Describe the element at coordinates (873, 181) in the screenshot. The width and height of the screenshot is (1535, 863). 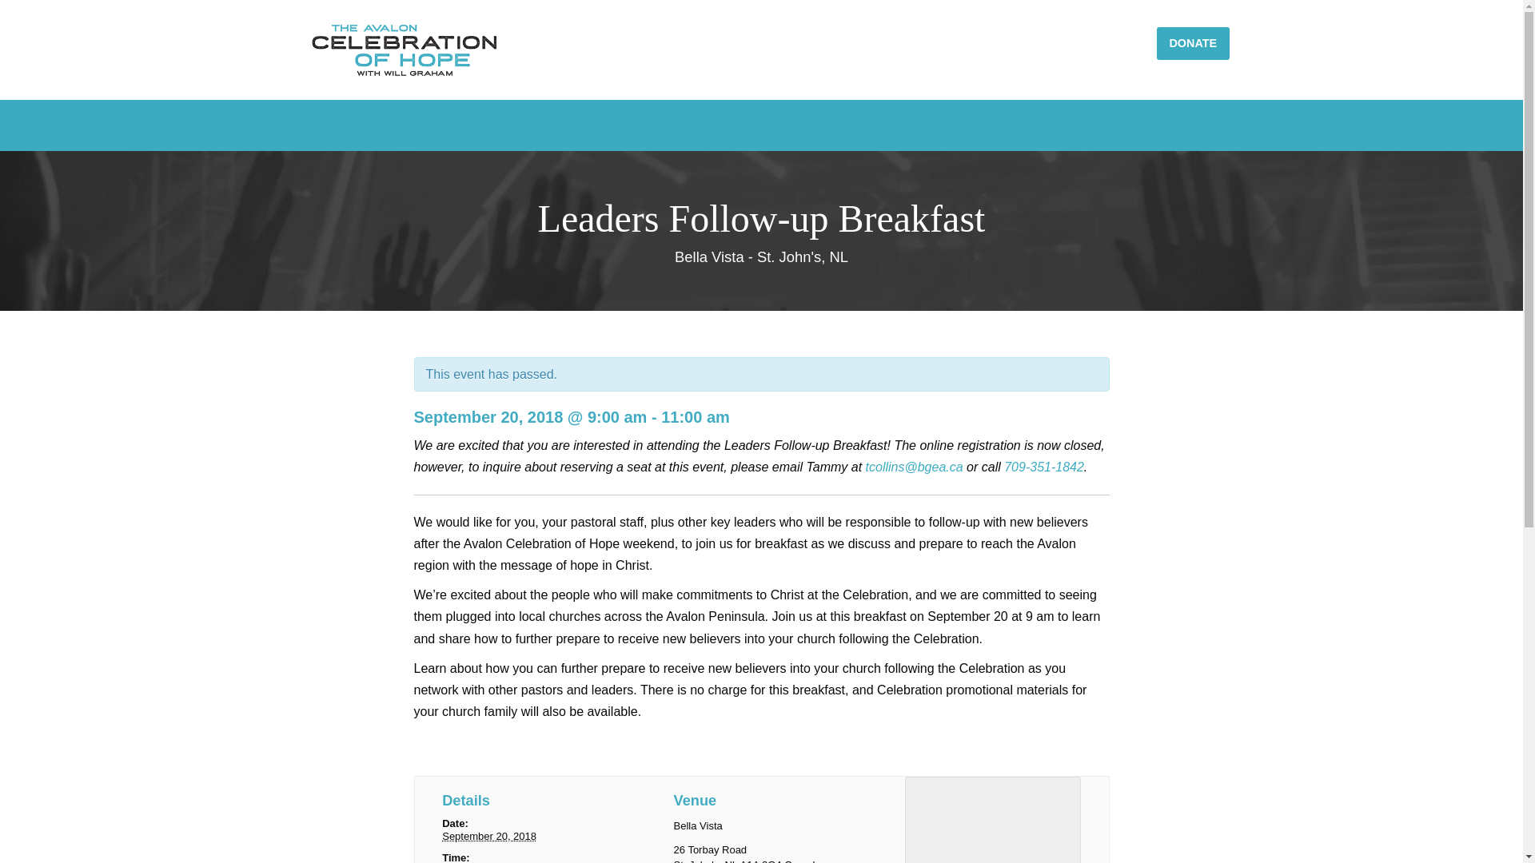
I see `Search` at that location.